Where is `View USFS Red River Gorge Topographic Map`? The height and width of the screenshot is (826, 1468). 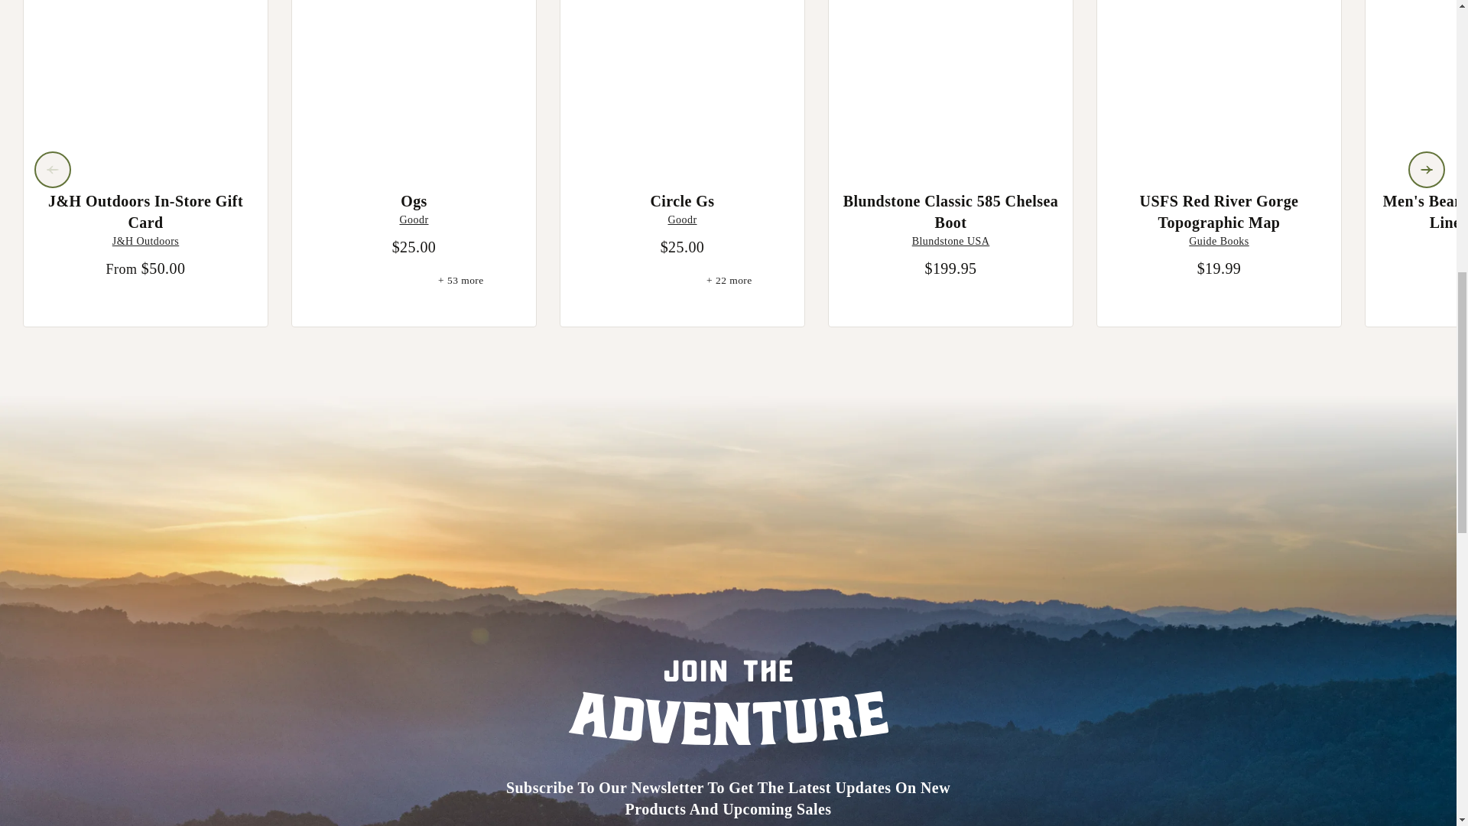 View USFS Red River Gorge Topographic Map is located at coordinates (1219, 84).